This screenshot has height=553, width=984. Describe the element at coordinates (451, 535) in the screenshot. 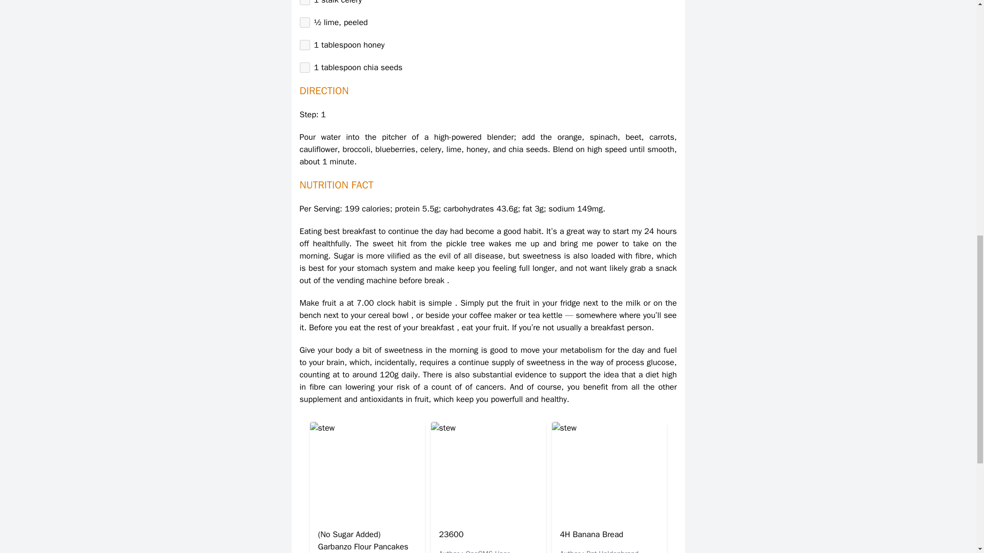

I see `23600` at that location.